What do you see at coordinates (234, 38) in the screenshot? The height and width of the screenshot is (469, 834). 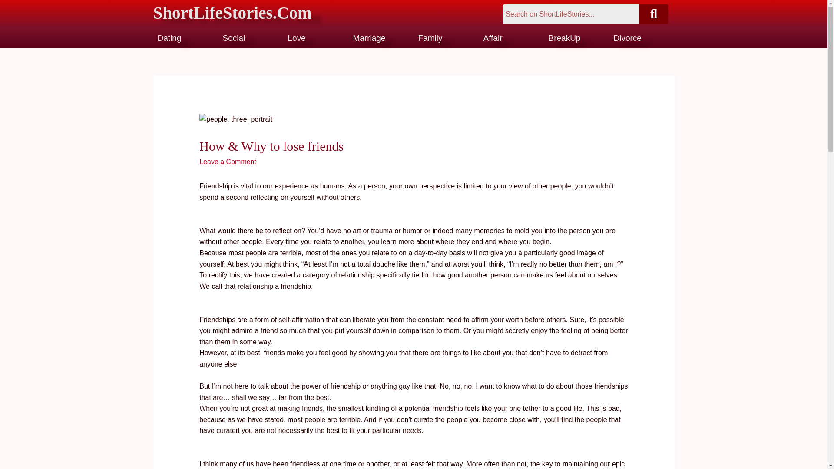 I see `Social` at bounding box center [234, 38].